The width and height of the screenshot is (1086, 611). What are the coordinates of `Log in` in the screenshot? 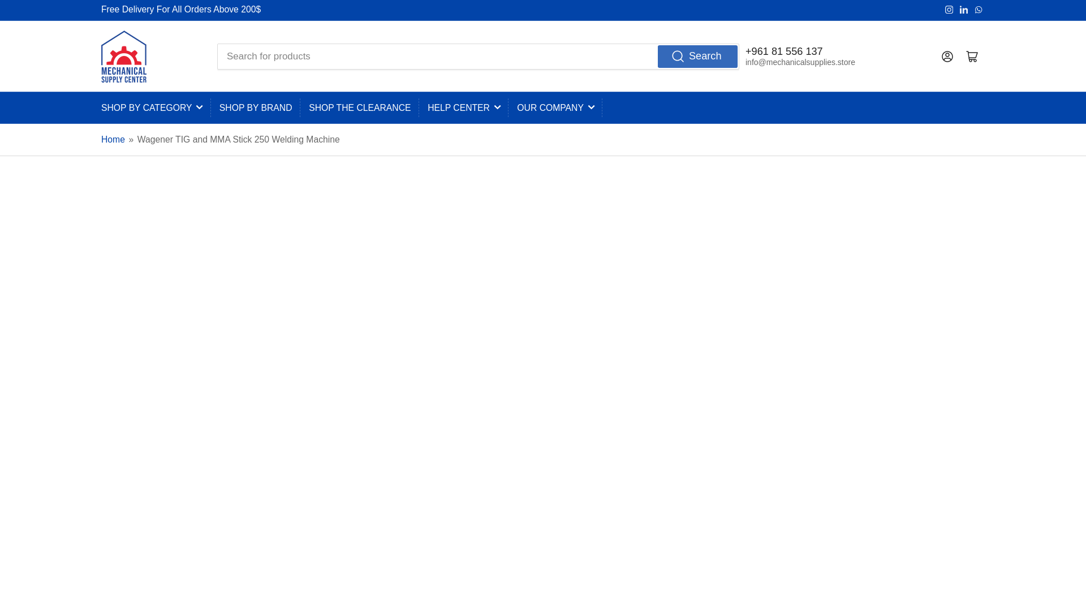 It's located at (947, 57).